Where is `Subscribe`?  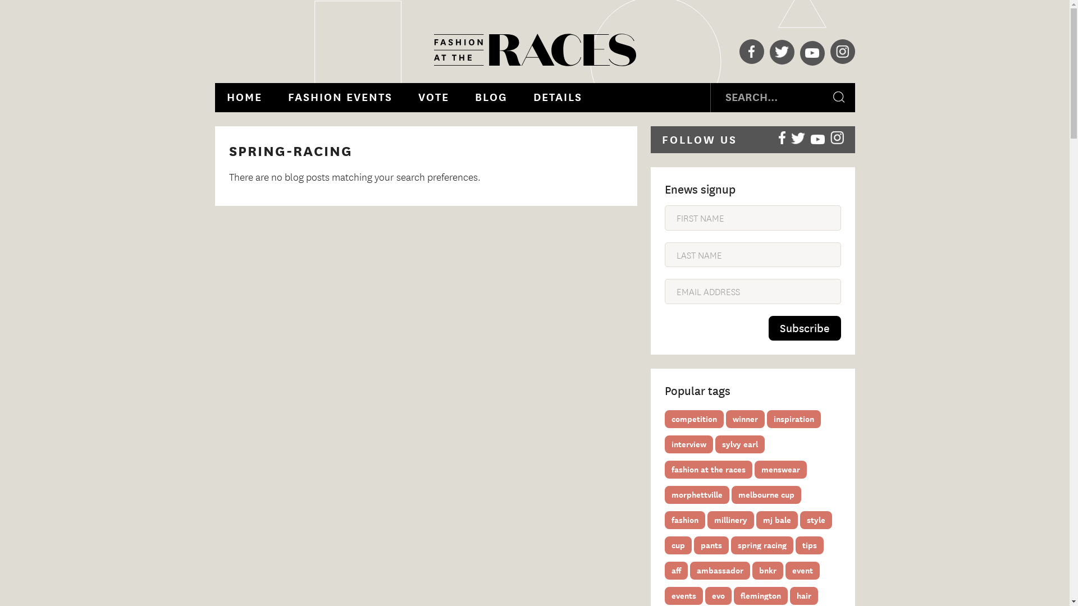
Subscribe is located at coordinates (804, 328).